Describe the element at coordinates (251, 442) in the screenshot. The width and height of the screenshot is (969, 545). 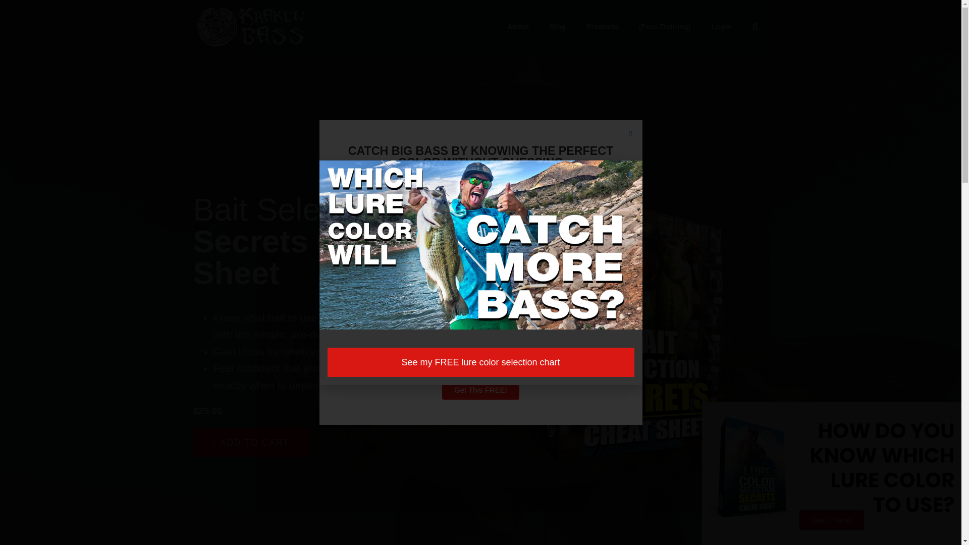
I see `ADD TO CART` at that location.